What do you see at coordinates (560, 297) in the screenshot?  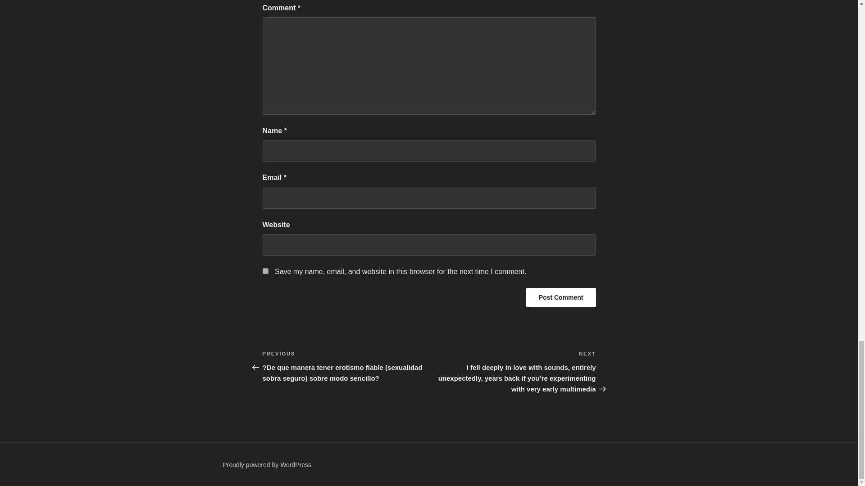 I see `Post Comment` at bounding box center [560, 297].